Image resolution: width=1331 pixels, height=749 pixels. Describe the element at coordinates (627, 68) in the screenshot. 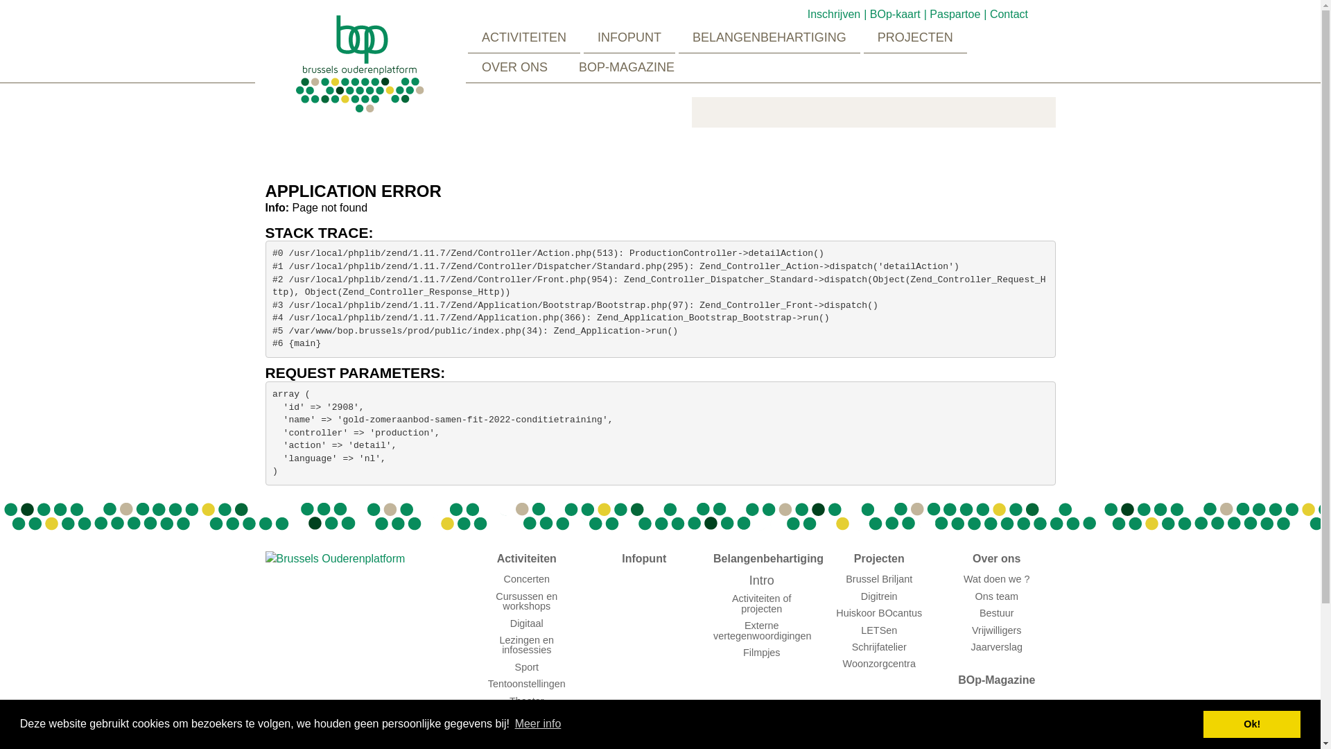

I see `BOP-MAGAZINE` at that location.